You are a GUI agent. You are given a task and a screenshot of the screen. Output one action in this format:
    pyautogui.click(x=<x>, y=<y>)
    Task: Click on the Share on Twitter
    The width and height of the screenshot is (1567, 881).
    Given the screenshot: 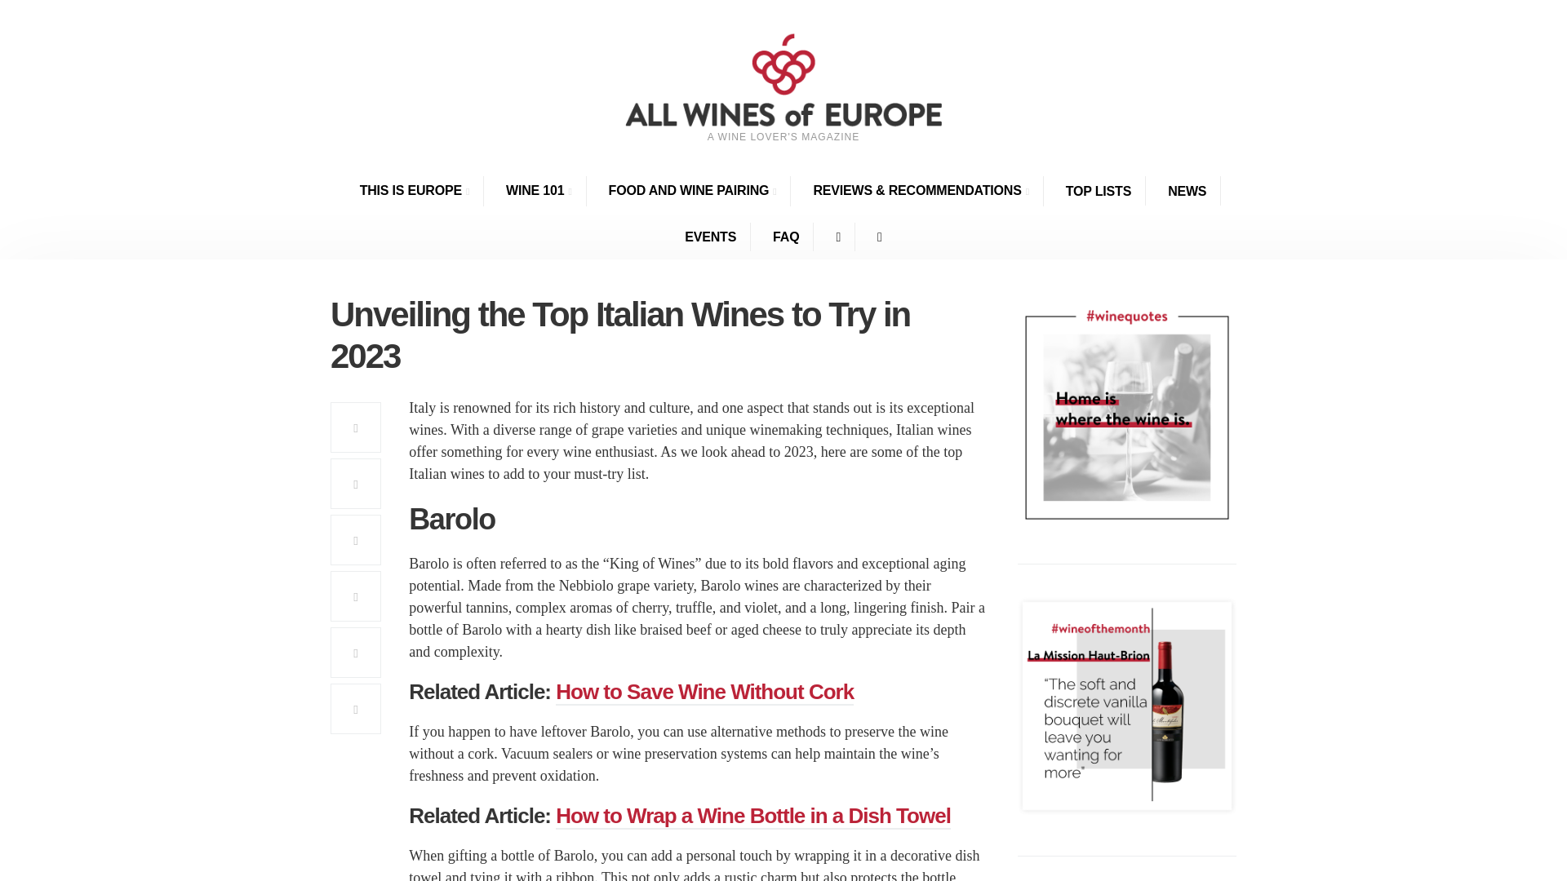 What is the action you would take?
    pyautogui.click(x=356, y=483)
    